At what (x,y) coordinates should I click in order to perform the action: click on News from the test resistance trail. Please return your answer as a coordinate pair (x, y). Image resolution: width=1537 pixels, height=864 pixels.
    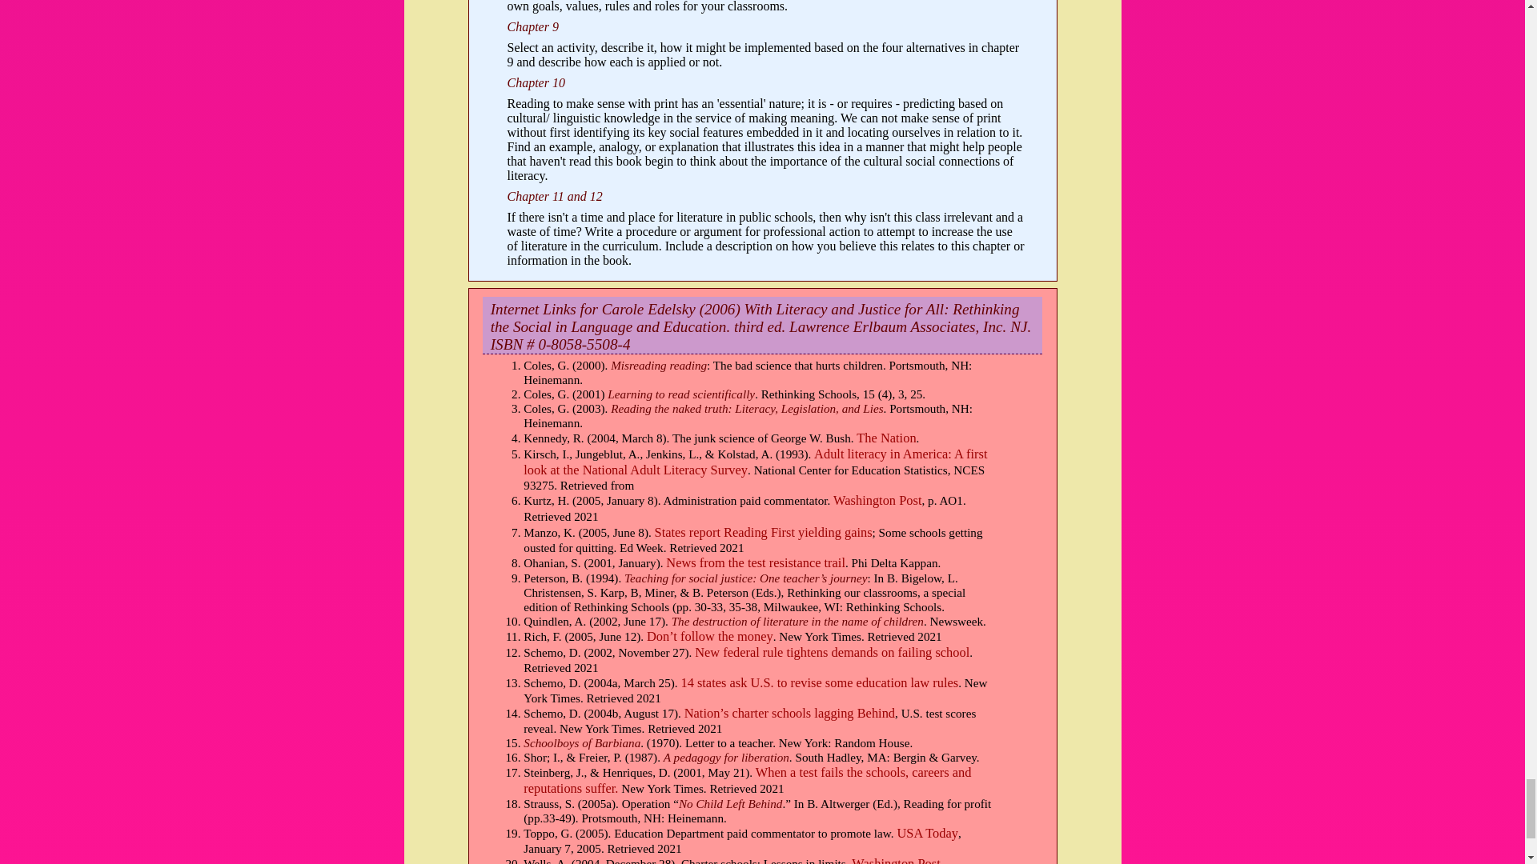
    Looking at the image, I should click on (756, 562).